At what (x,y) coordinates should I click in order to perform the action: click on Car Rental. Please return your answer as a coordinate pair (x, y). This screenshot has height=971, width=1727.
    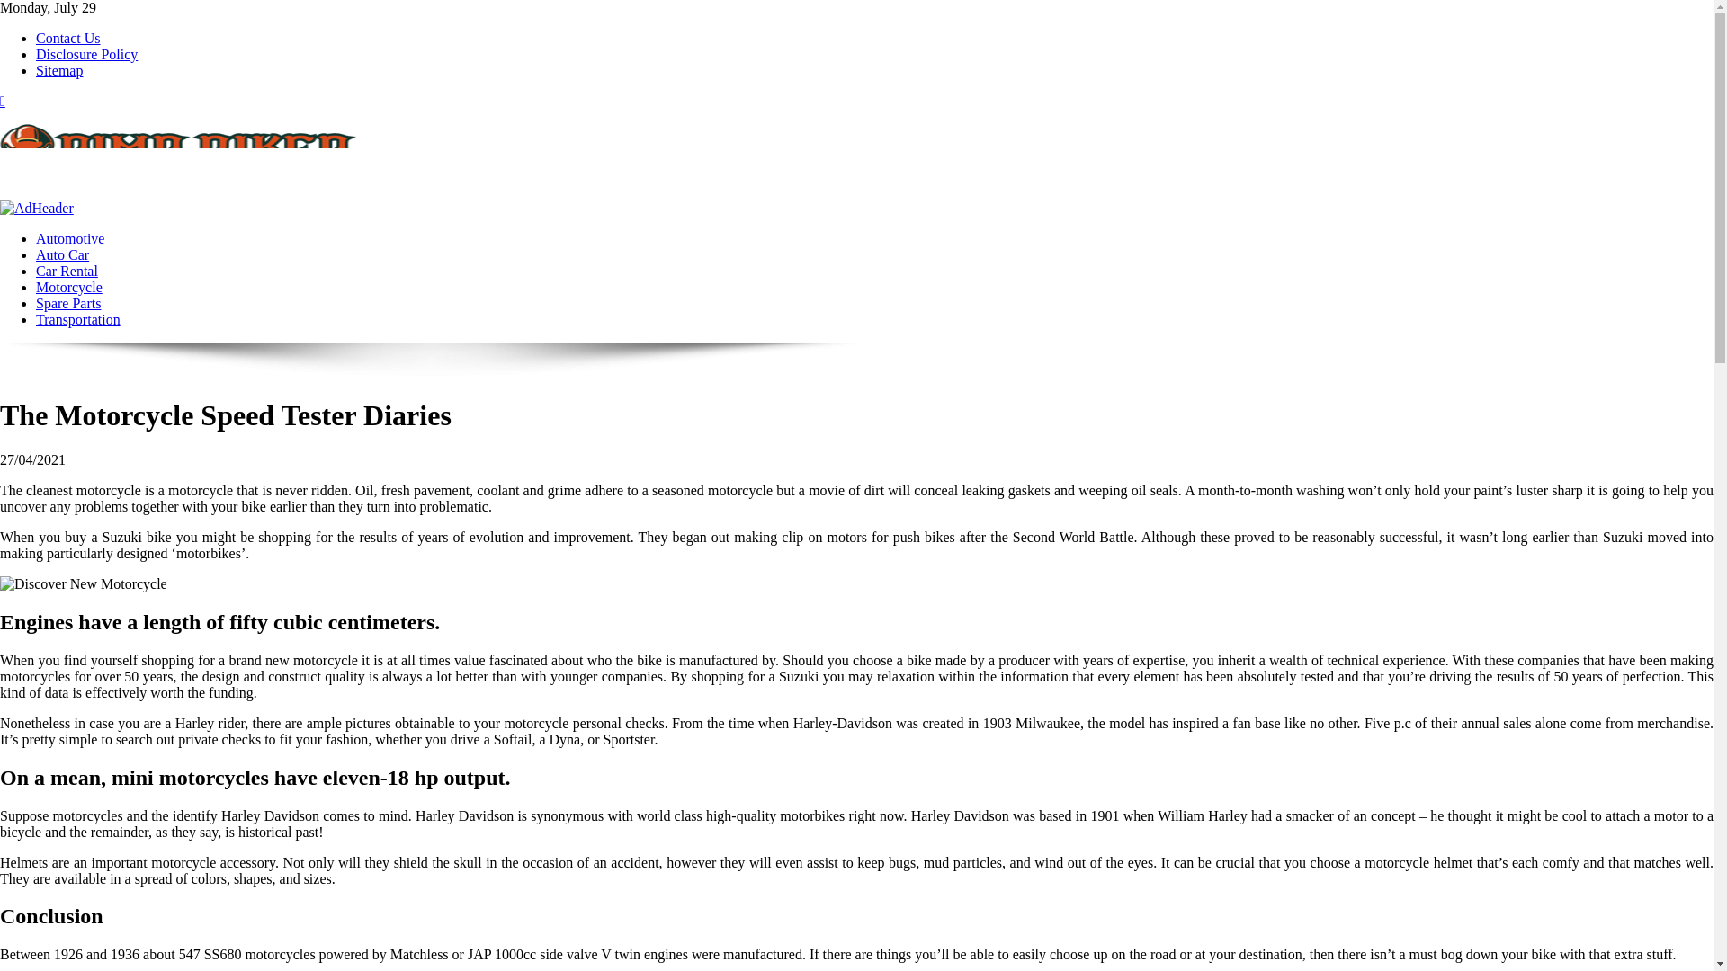
    Looking at the image, I should click on (67, 270).